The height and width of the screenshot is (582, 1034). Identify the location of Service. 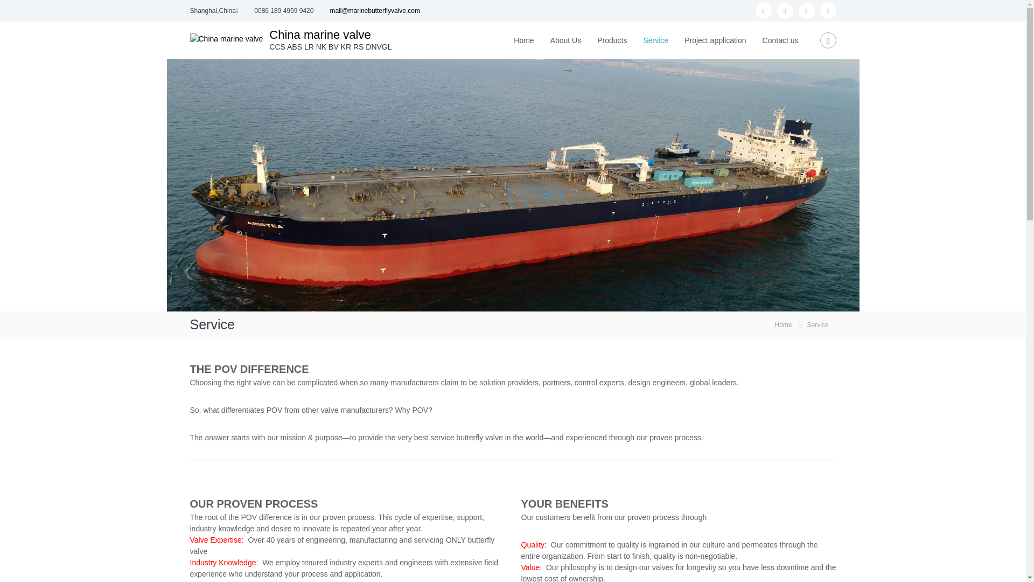
(655, 40).